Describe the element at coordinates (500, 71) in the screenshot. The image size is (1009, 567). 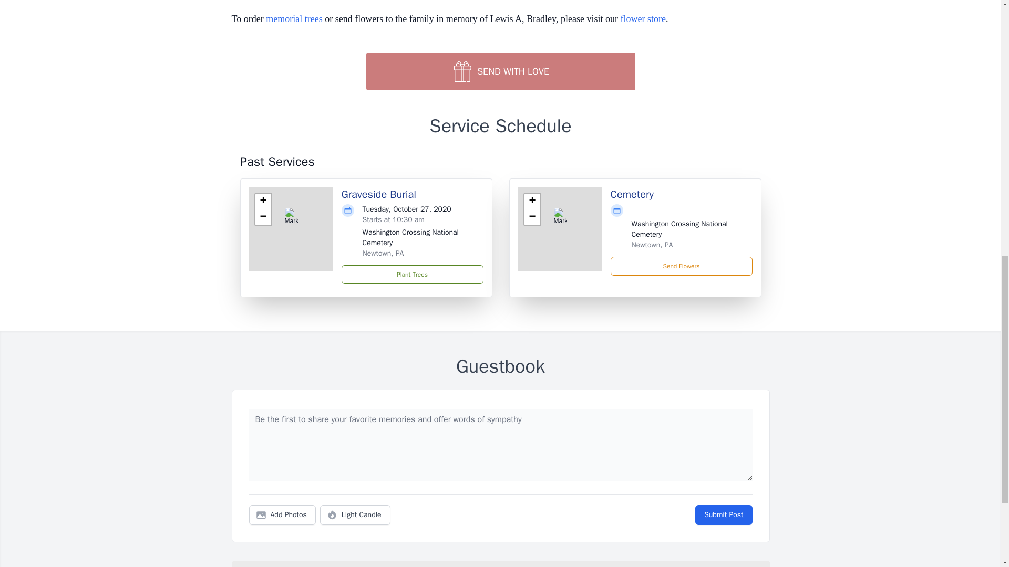
I see `SEND WITH LOVE` at that location.